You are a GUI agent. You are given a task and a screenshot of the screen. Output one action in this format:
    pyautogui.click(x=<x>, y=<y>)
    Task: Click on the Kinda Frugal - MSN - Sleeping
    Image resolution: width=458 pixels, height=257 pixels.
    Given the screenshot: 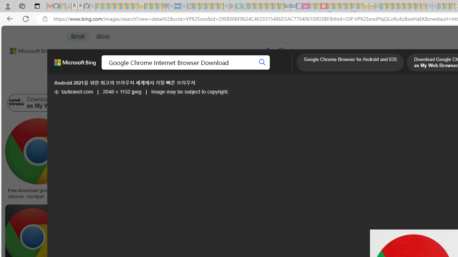 What is the action you would take?
    pyautogui.click(x=406, y=6)
    